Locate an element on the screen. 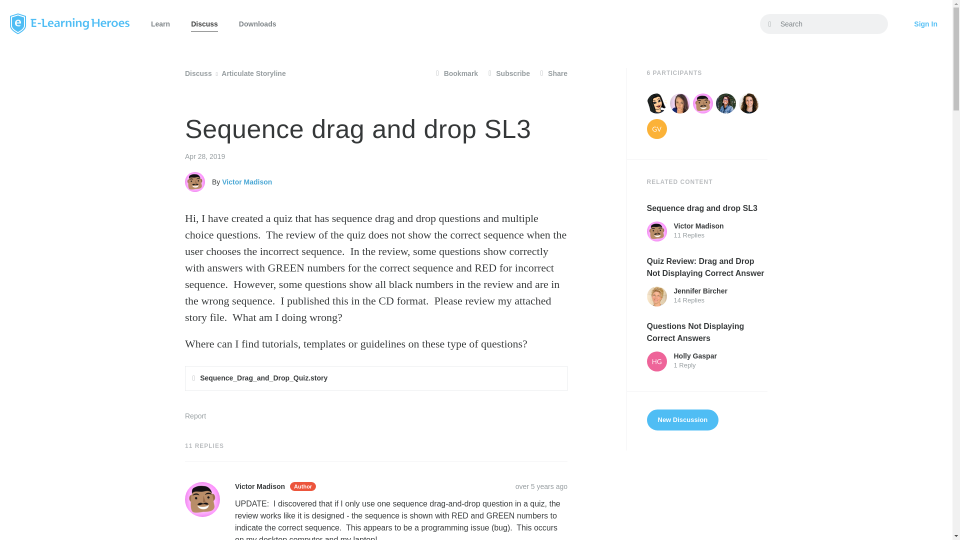  E-Learning Heroes is located at coordinates (69, 24).